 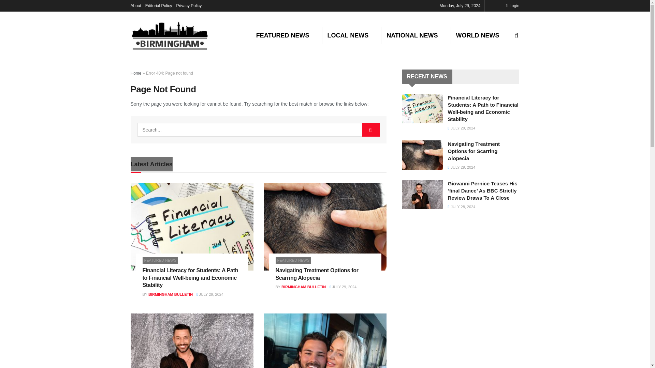 What do you see at coordinates (160, 260) in the screenshot?
I see `FEATURED NEWS` at bounding box center [160, 260].